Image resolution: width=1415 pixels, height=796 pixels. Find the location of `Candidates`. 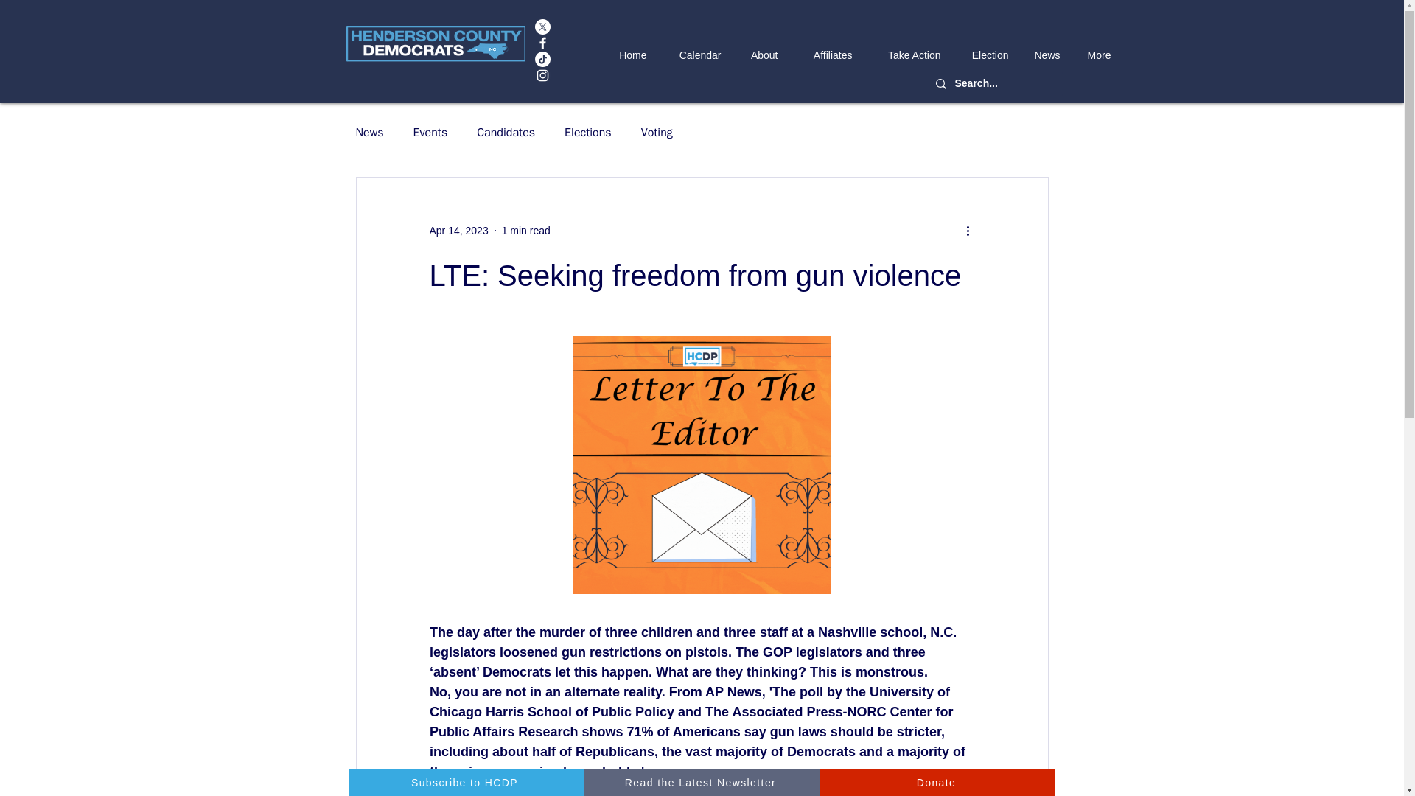

Candidates is located at coordinates (506, 133).